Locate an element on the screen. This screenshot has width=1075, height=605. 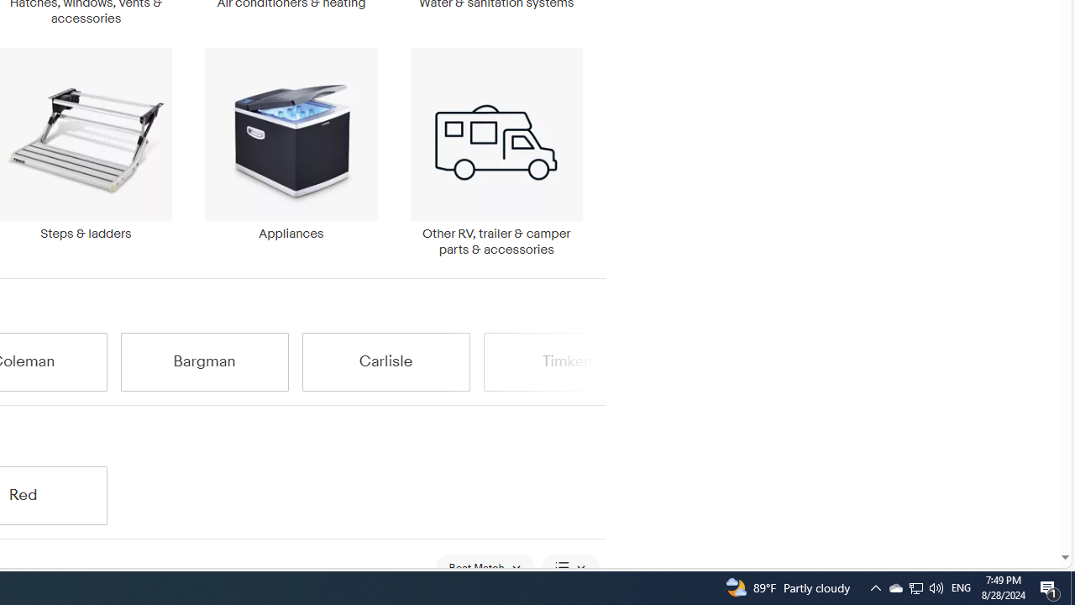
Other RV, trailer & camper parts & accessories is located at coordinates (496, 152).